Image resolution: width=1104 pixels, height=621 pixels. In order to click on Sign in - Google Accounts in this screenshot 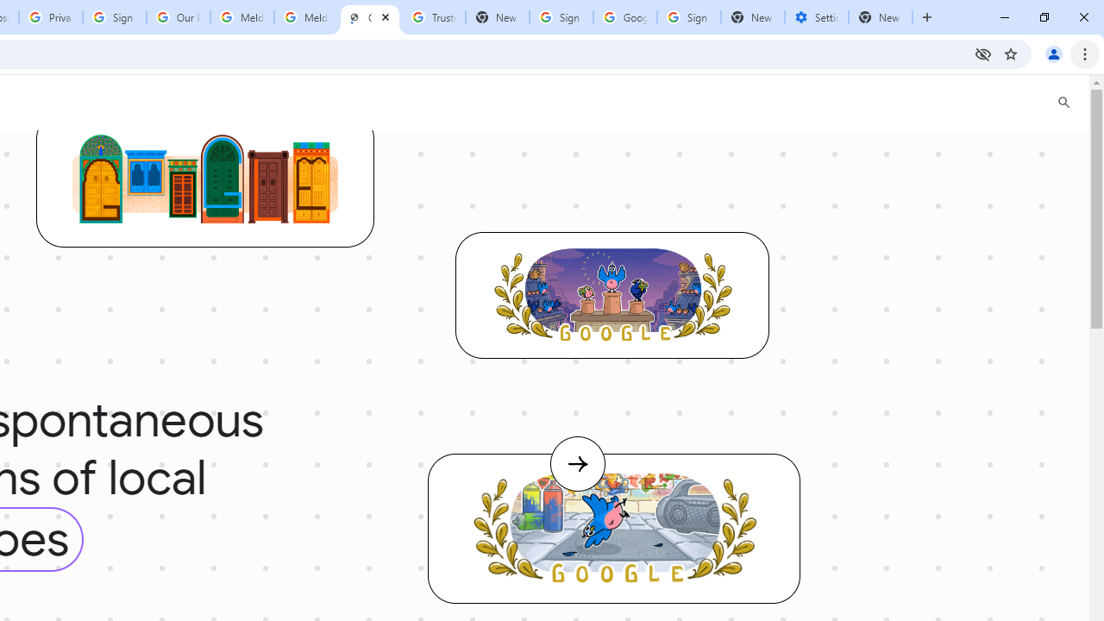, I will do `click(561, 17)`.